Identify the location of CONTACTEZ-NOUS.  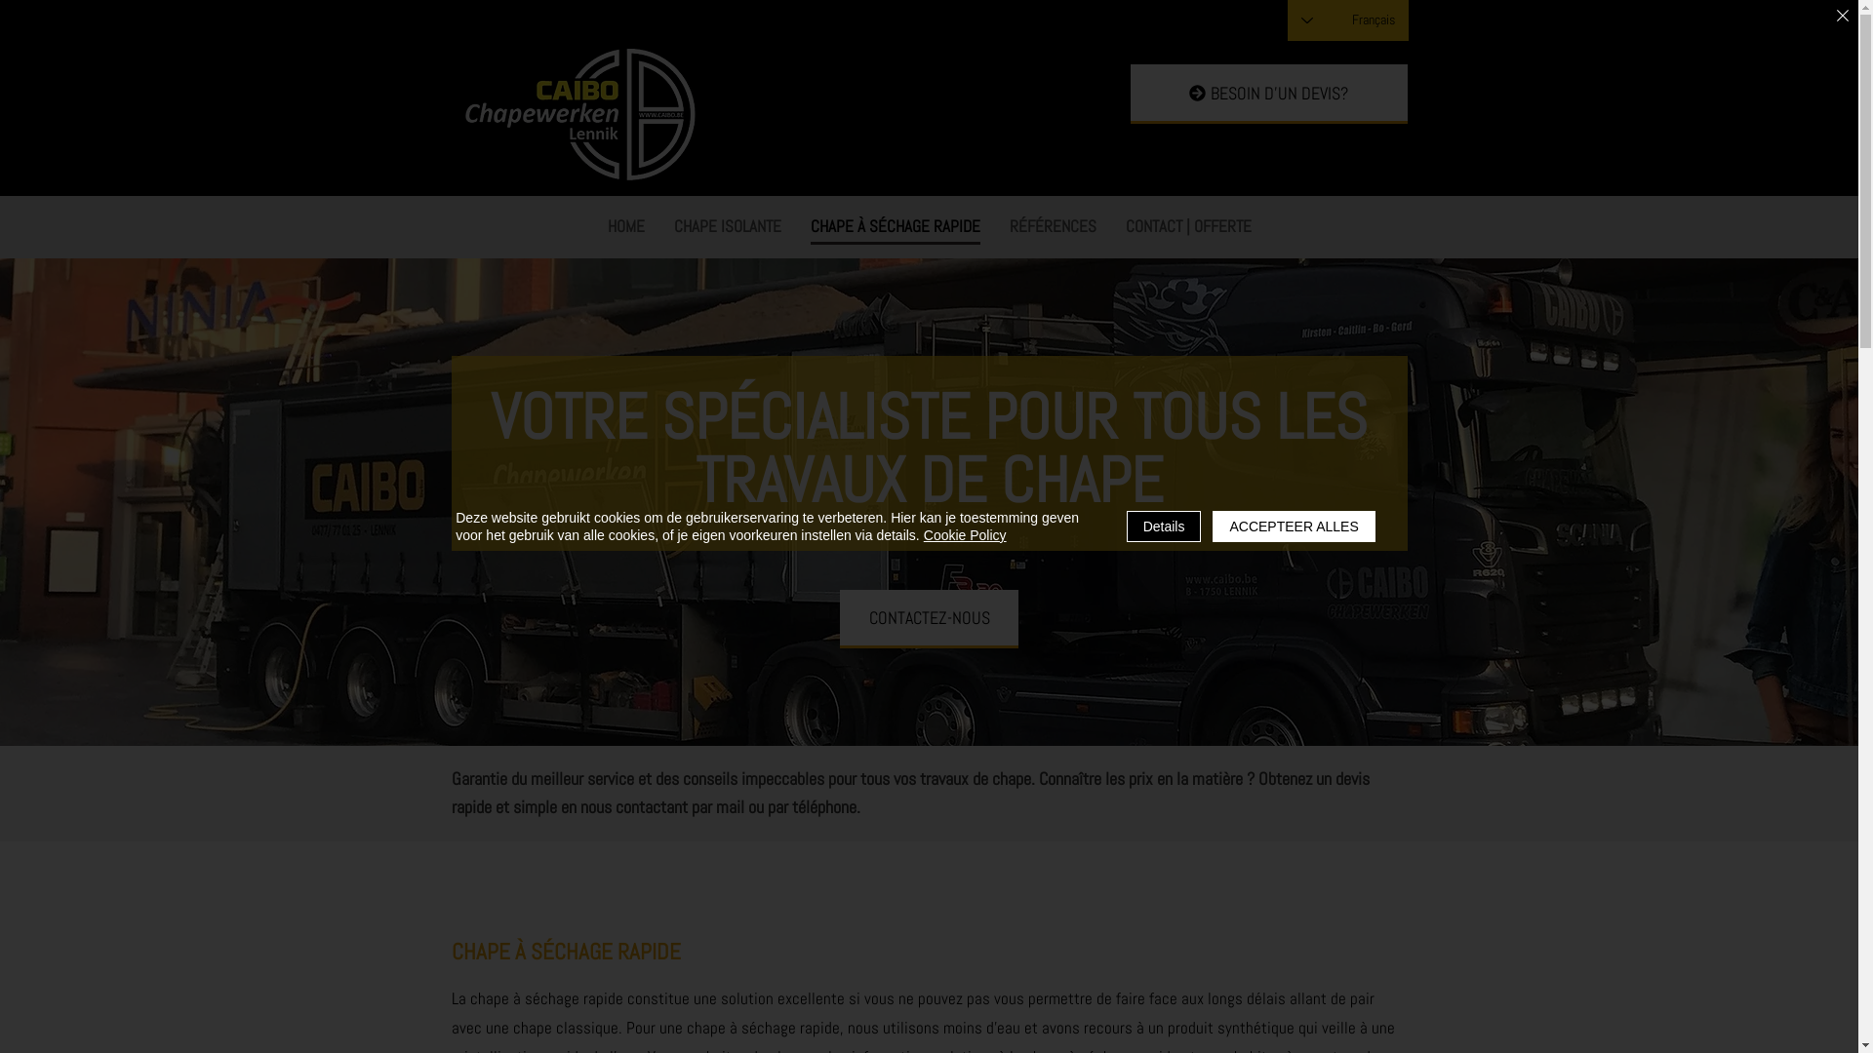
(929, 619).